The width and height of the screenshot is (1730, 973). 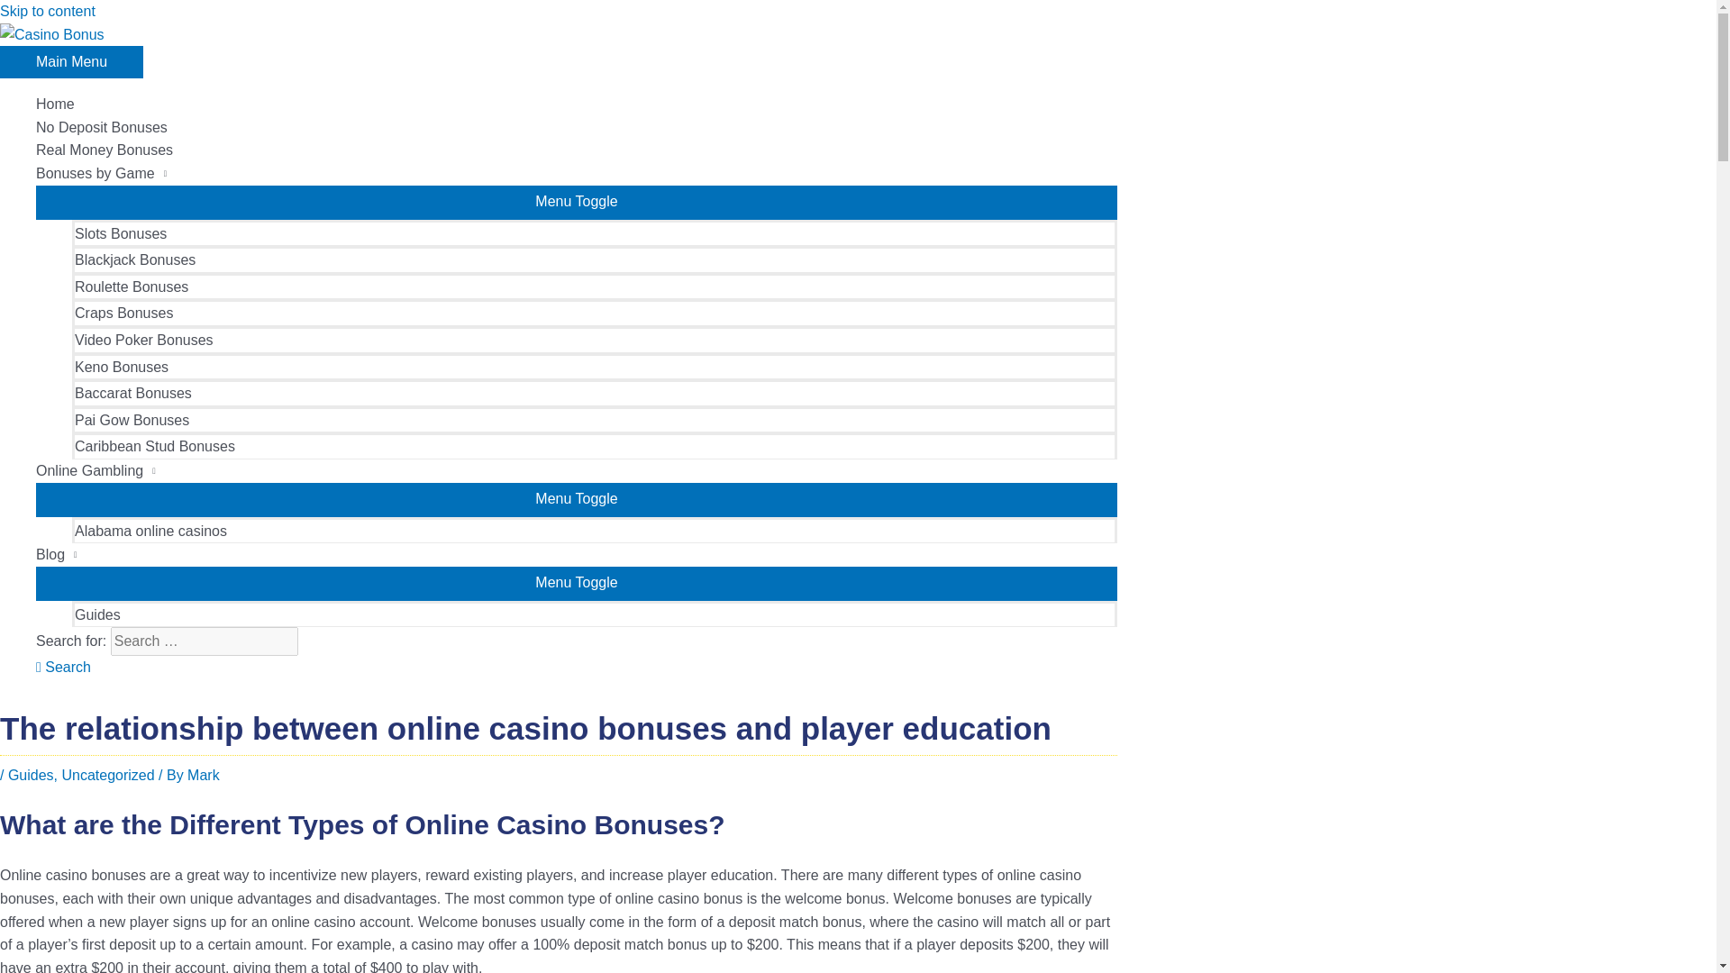 I want to click on Blackjack Bonuses, so click(x=595, y=259).